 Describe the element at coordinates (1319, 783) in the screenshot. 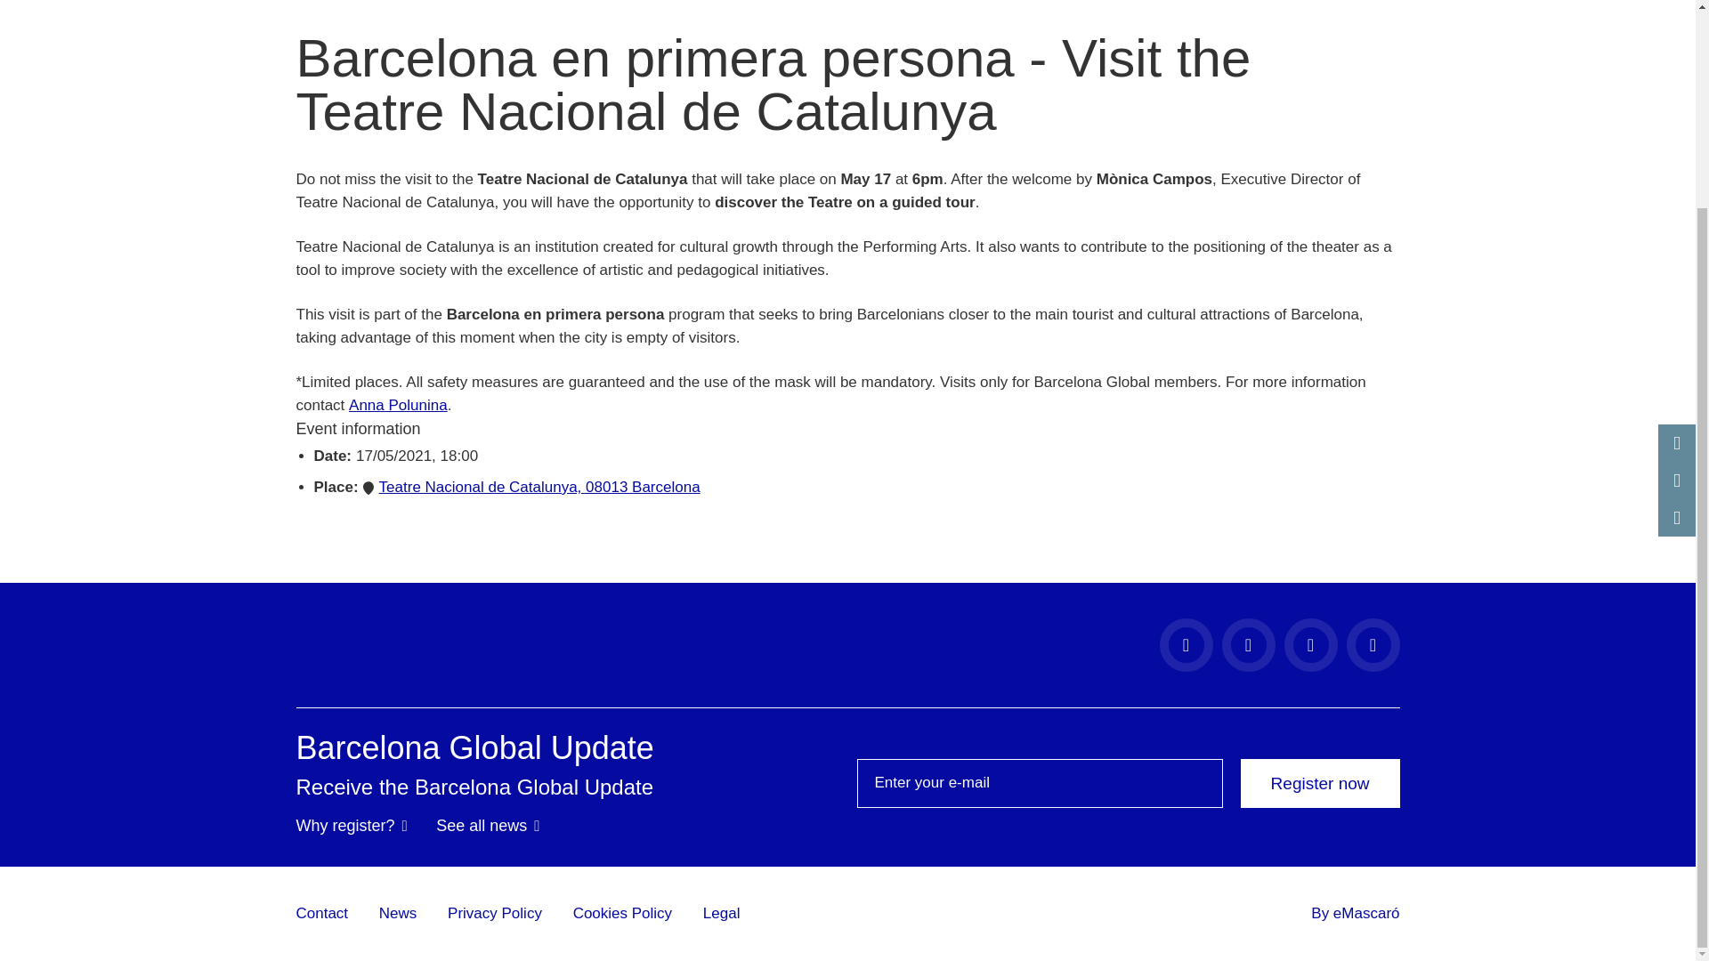

I see `Register now` at that location.